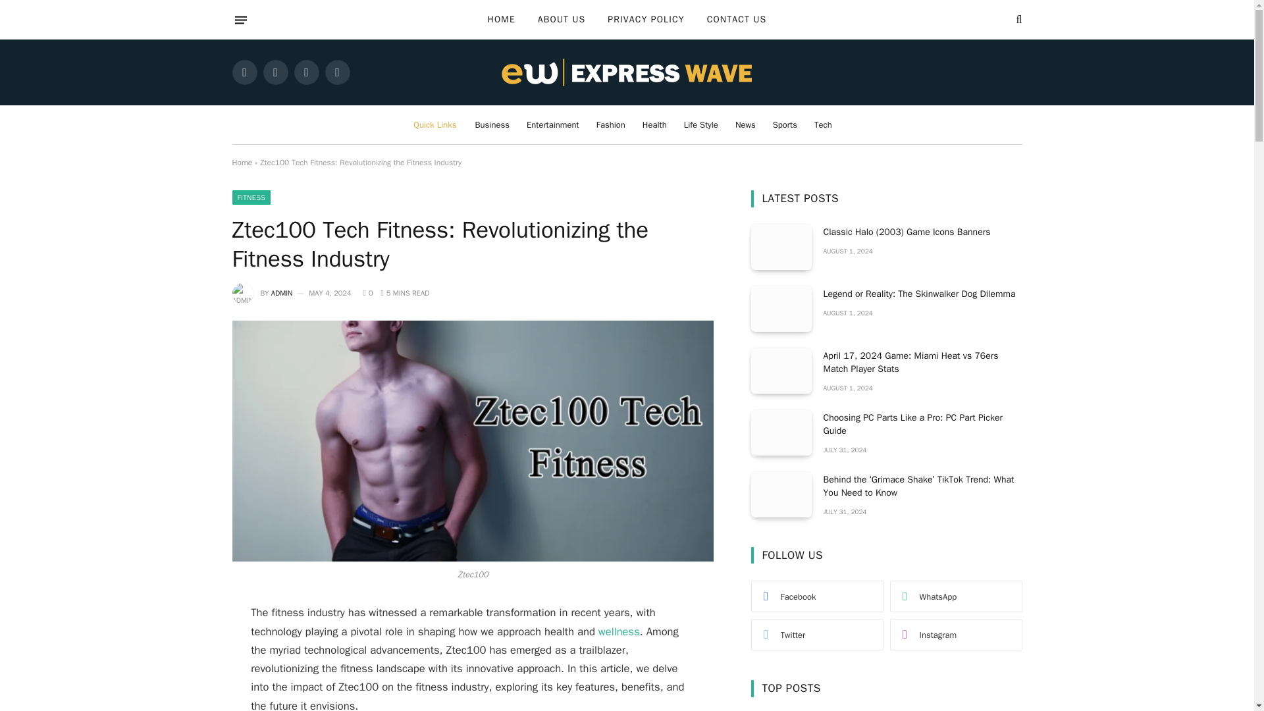 This screenshot has height=711, width=1264. Describe the element at coordinates (562, 20) in the screenshot. I see `ABOUT US` at that location.